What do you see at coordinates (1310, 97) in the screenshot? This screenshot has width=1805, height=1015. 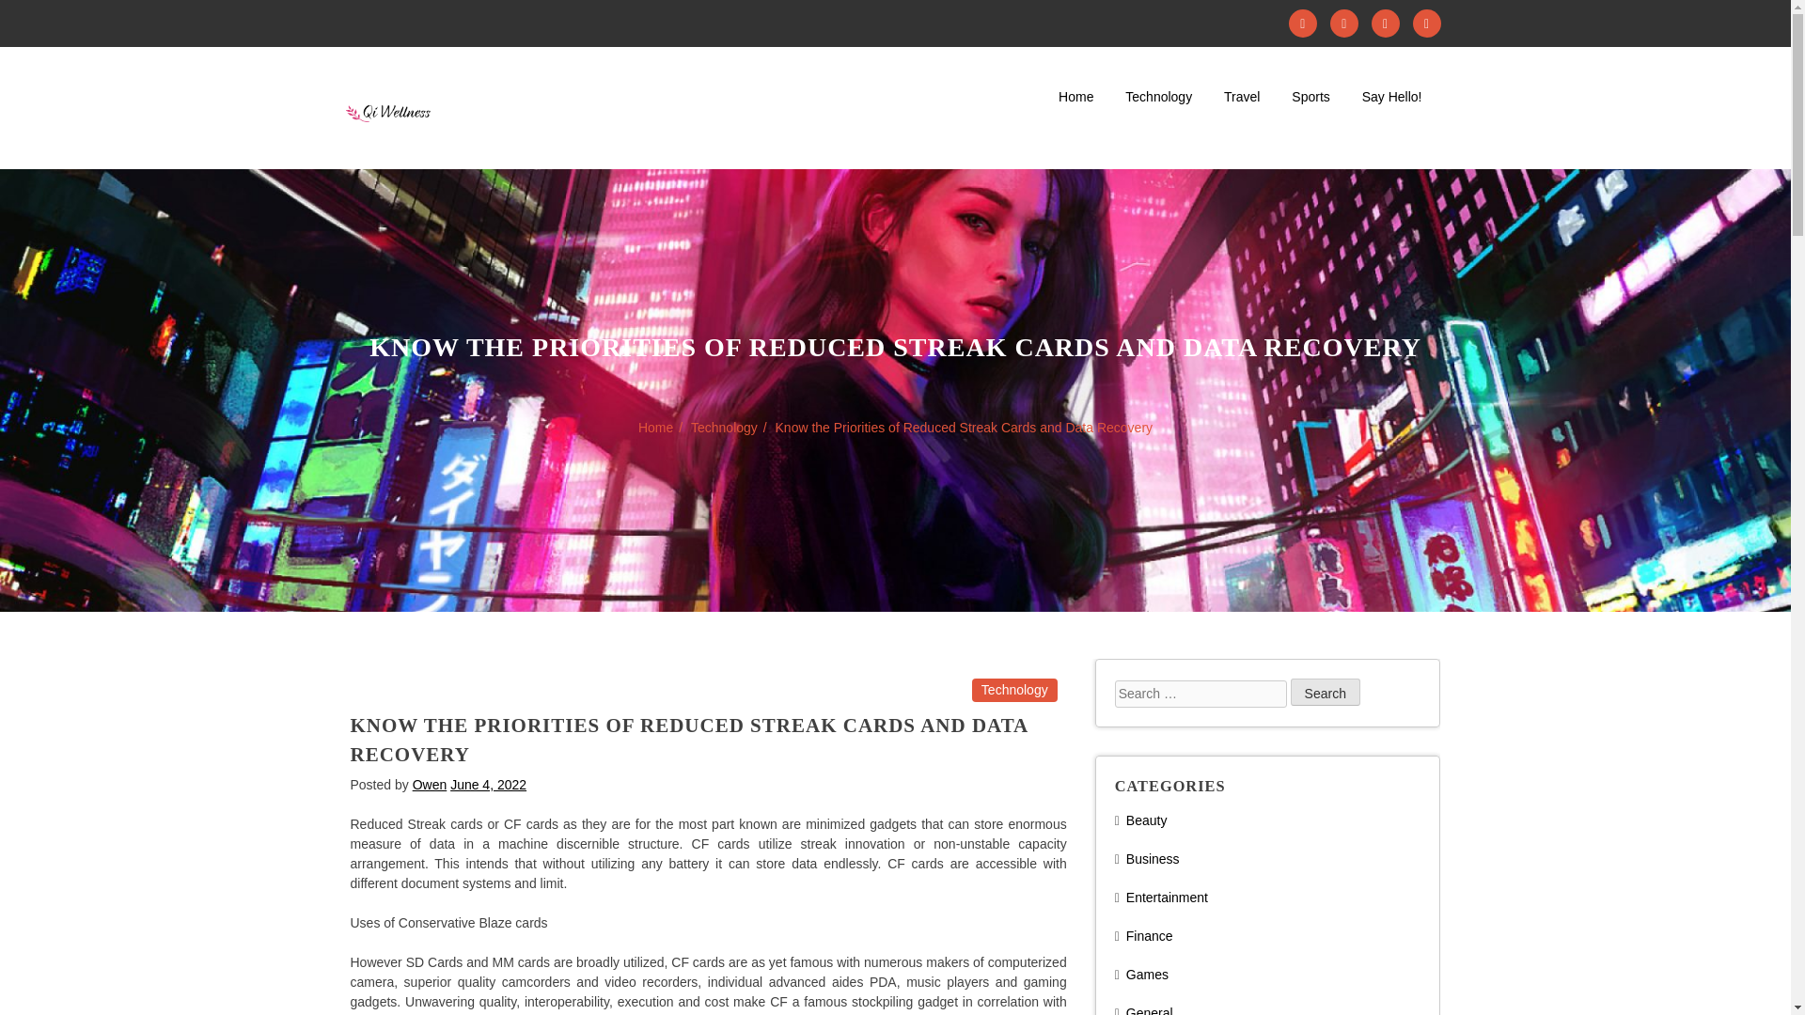 I see `Sports` at bounding box center [1310, 97].